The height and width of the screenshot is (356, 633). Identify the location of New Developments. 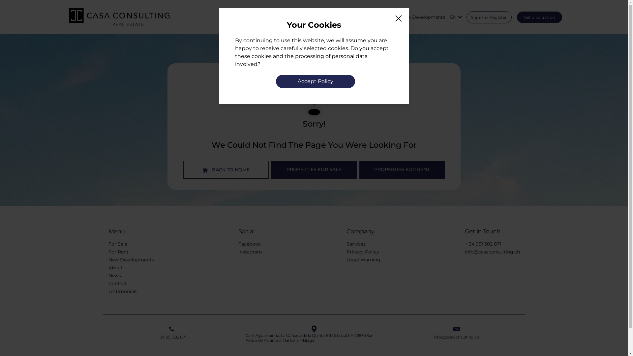
(131, 260).